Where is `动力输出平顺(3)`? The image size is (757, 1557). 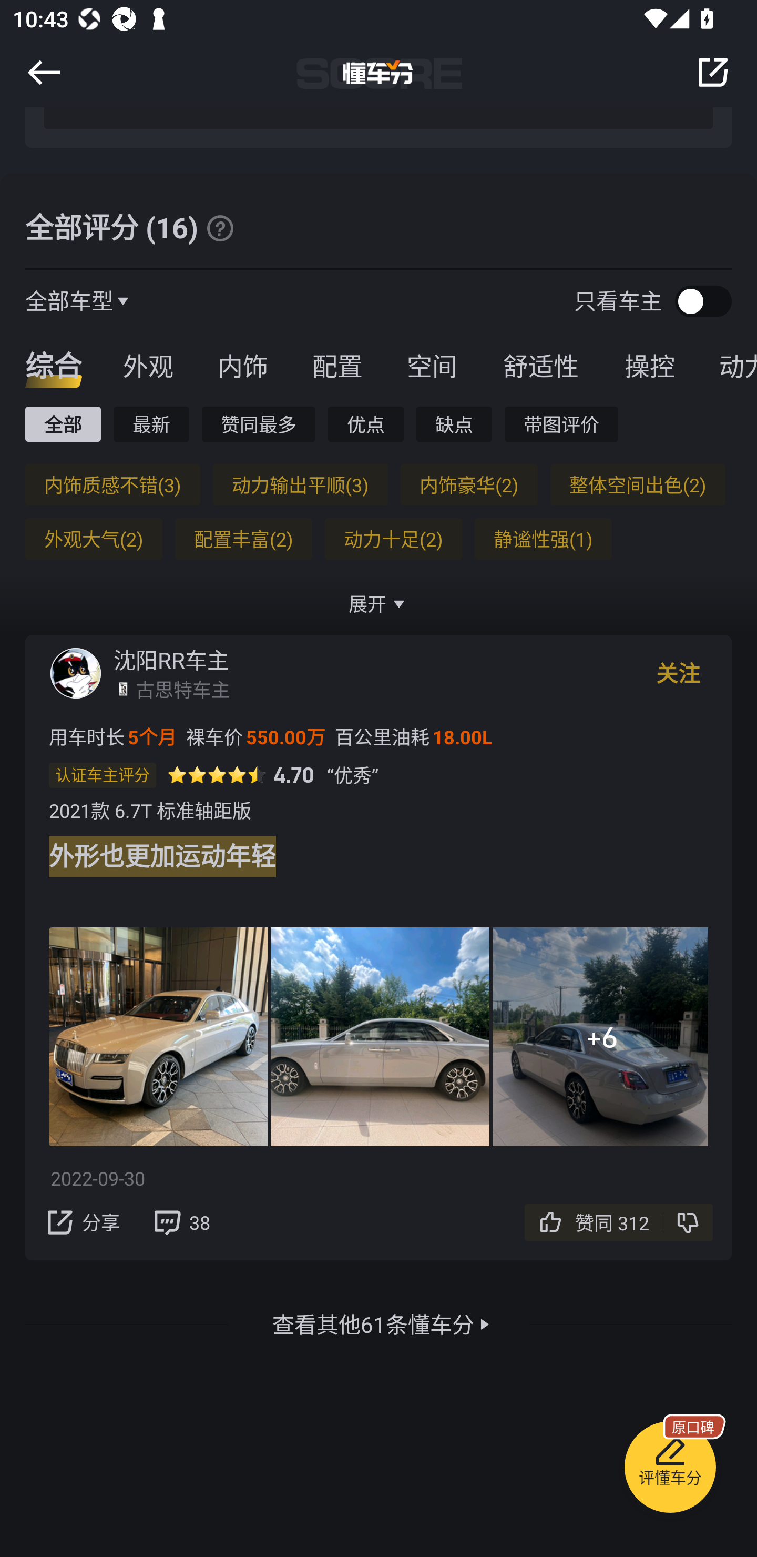
动力输出平顺(3) is located at coordinates (300, 485).